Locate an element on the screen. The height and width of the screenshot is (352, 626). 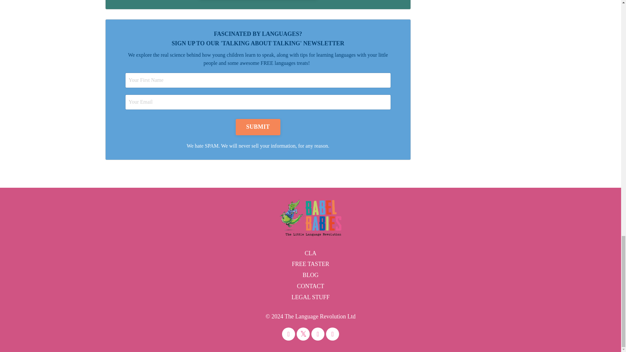
BLOG is located at coordinates (310, 275).